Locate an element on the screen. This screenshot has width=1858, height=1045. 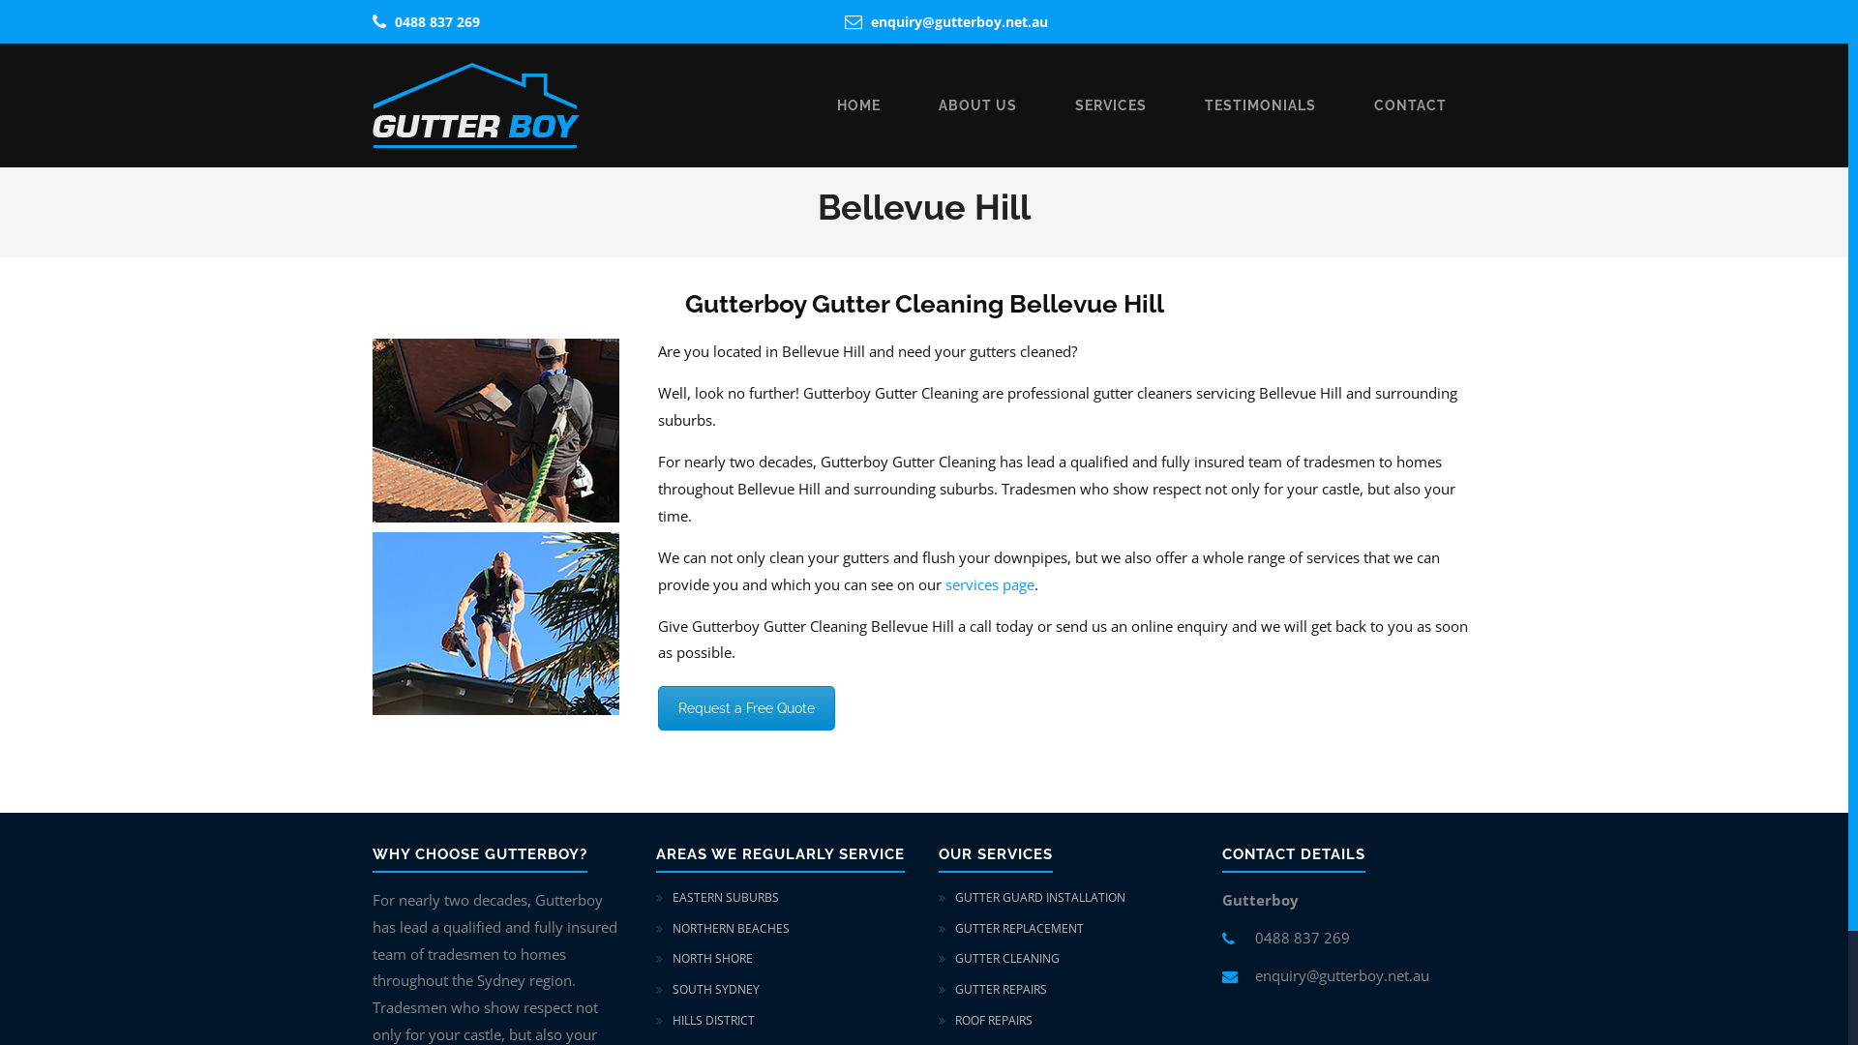
TESTIMONIALS is located at coordinates (1260, 106).